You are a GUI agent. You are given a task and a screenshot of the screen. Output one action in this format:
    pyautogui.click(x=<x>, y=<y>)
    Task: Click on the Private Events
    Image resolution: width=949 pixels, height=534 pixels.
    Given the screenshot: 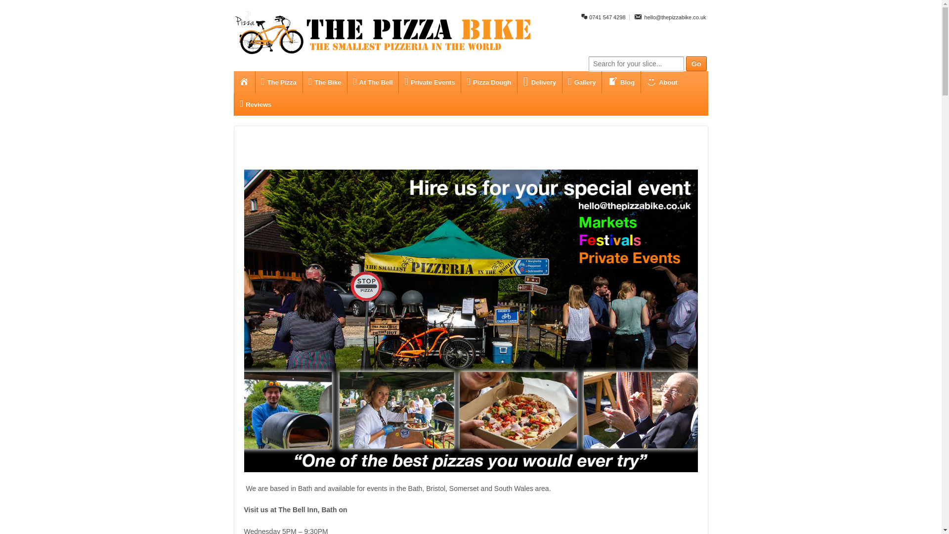 What is the action you would take?
    pyautogui.click(x=429, y=82)
    